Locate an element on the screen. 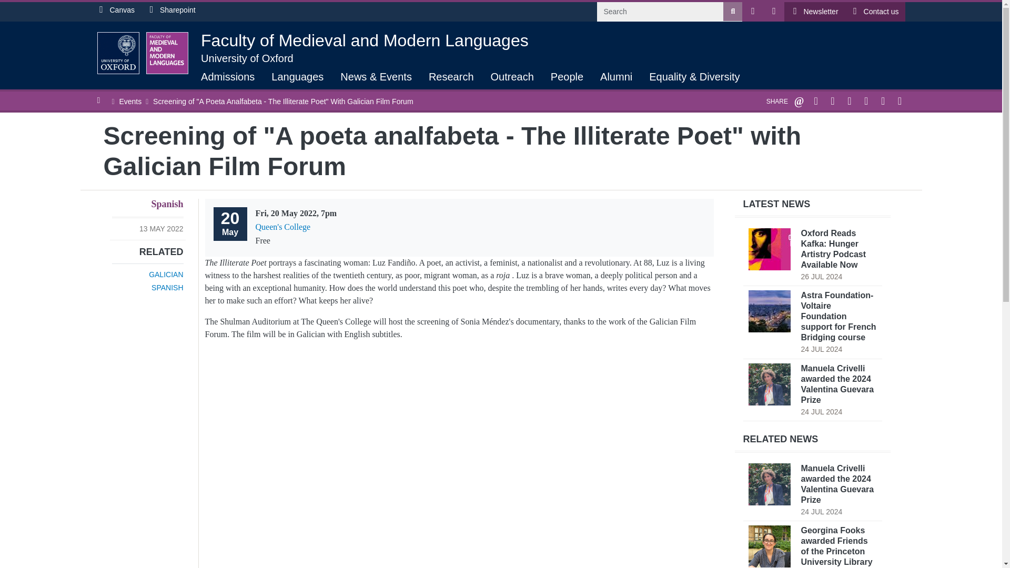 Image resolution: width=1010 pixels, height=568 pixels. Outreach is located at coordinates (512, 78).